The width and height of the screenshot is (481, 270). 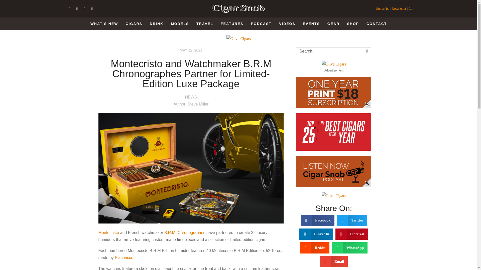 What do you see at coordinates (334, 64) in the screenshot?
I see `Oliva Cigars` at bounding box center [334, 64].